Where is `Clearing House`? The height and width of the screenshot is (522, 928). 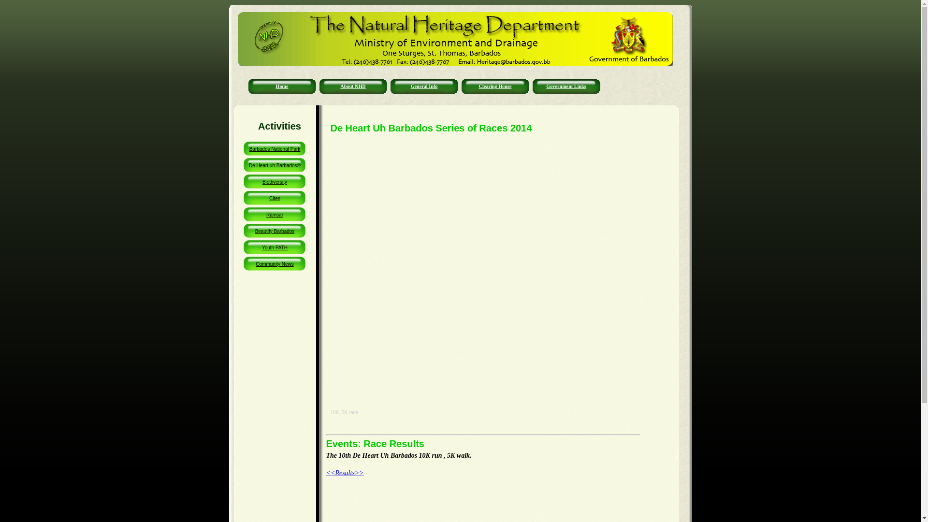 Clearing House is located at coordinates (495, 90).